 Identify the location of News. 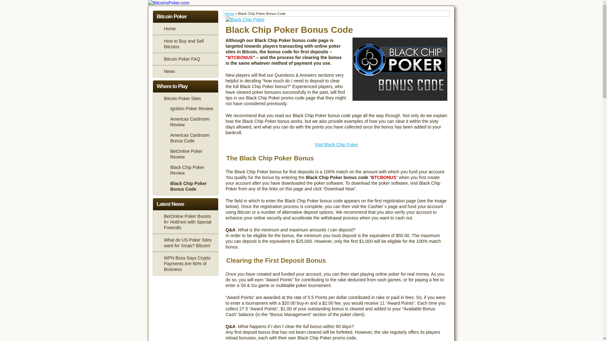
(185, 71).